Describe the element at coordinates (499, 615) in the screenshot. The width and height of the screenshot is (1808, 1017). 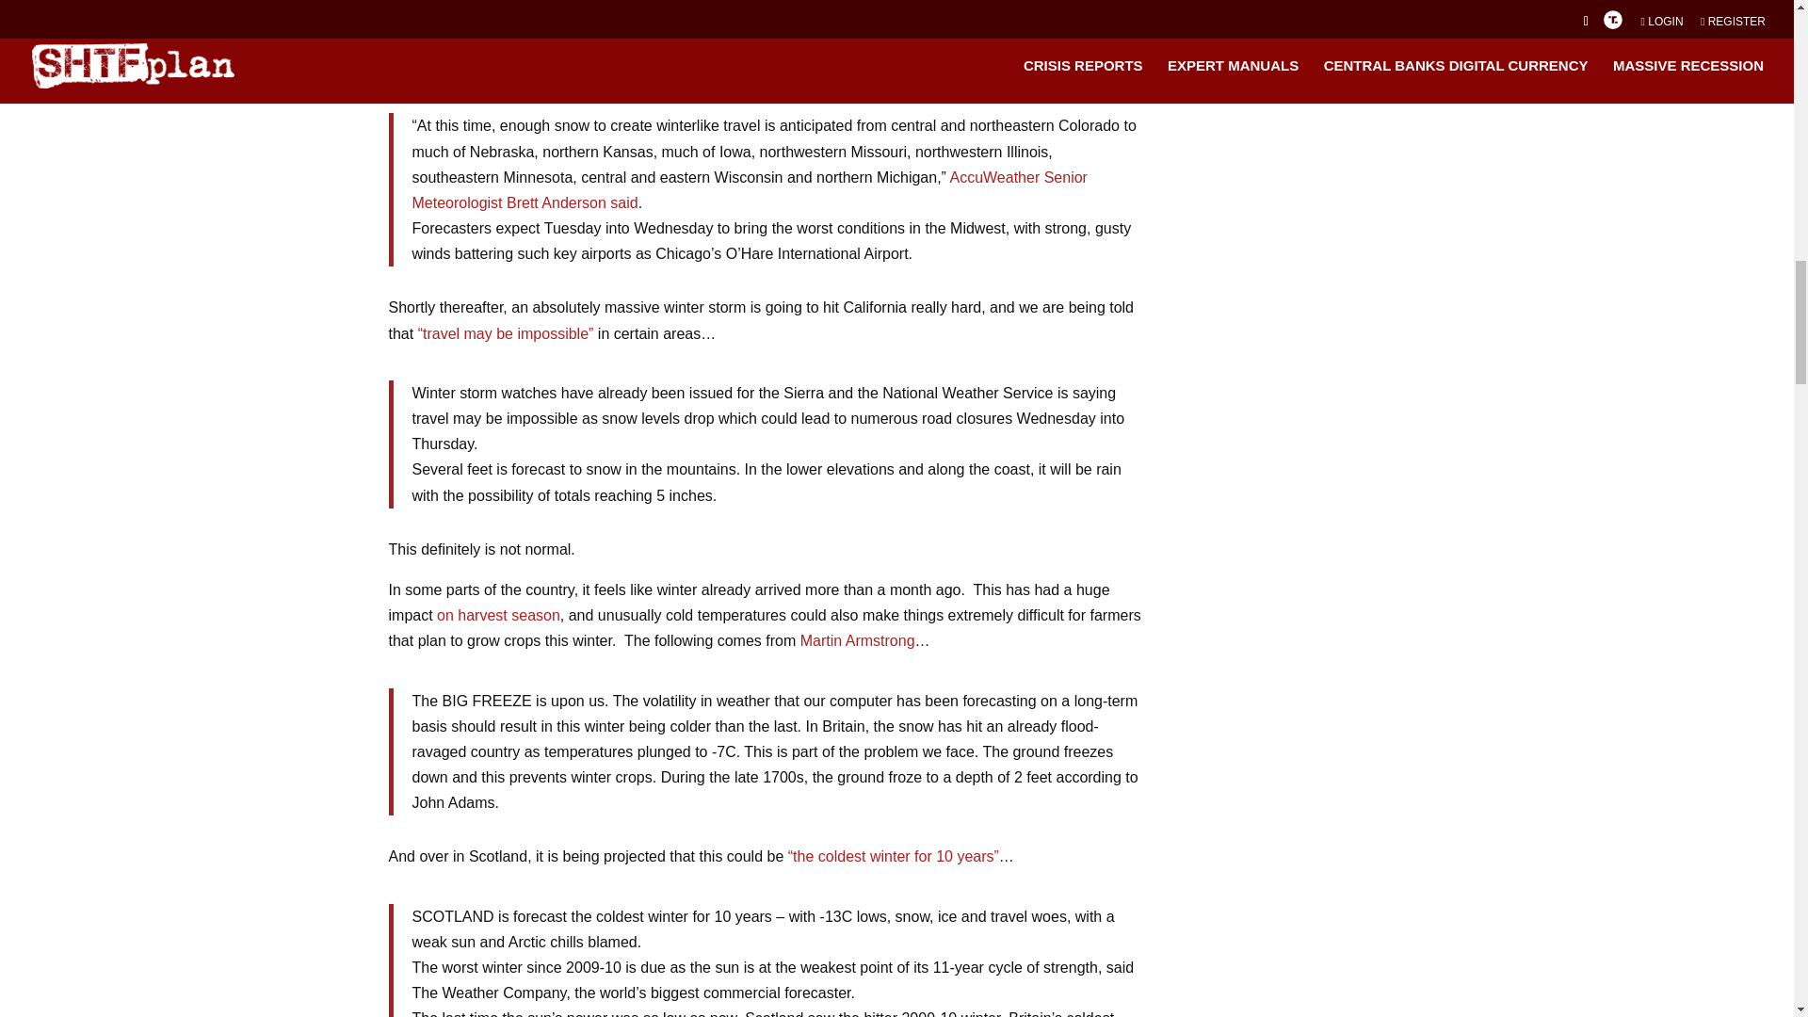
I see `on harvest season` at that location.